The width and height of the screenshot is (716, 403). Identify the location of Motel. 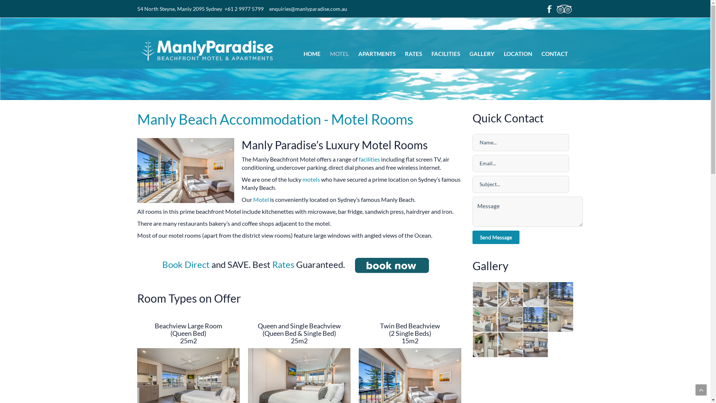
(261, 199).